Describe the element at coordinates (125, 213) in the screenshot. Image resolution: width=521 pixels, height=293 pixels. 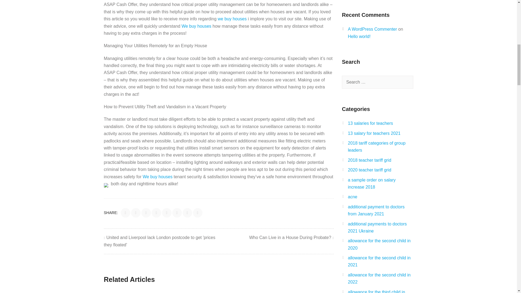
I see `Share on Facebook` at that location.